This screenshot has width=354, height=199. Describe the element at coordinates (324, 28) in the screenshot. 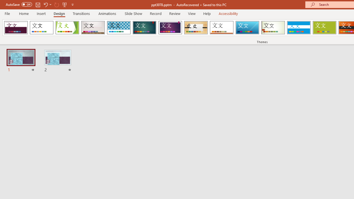

I see `Basis` at that location.